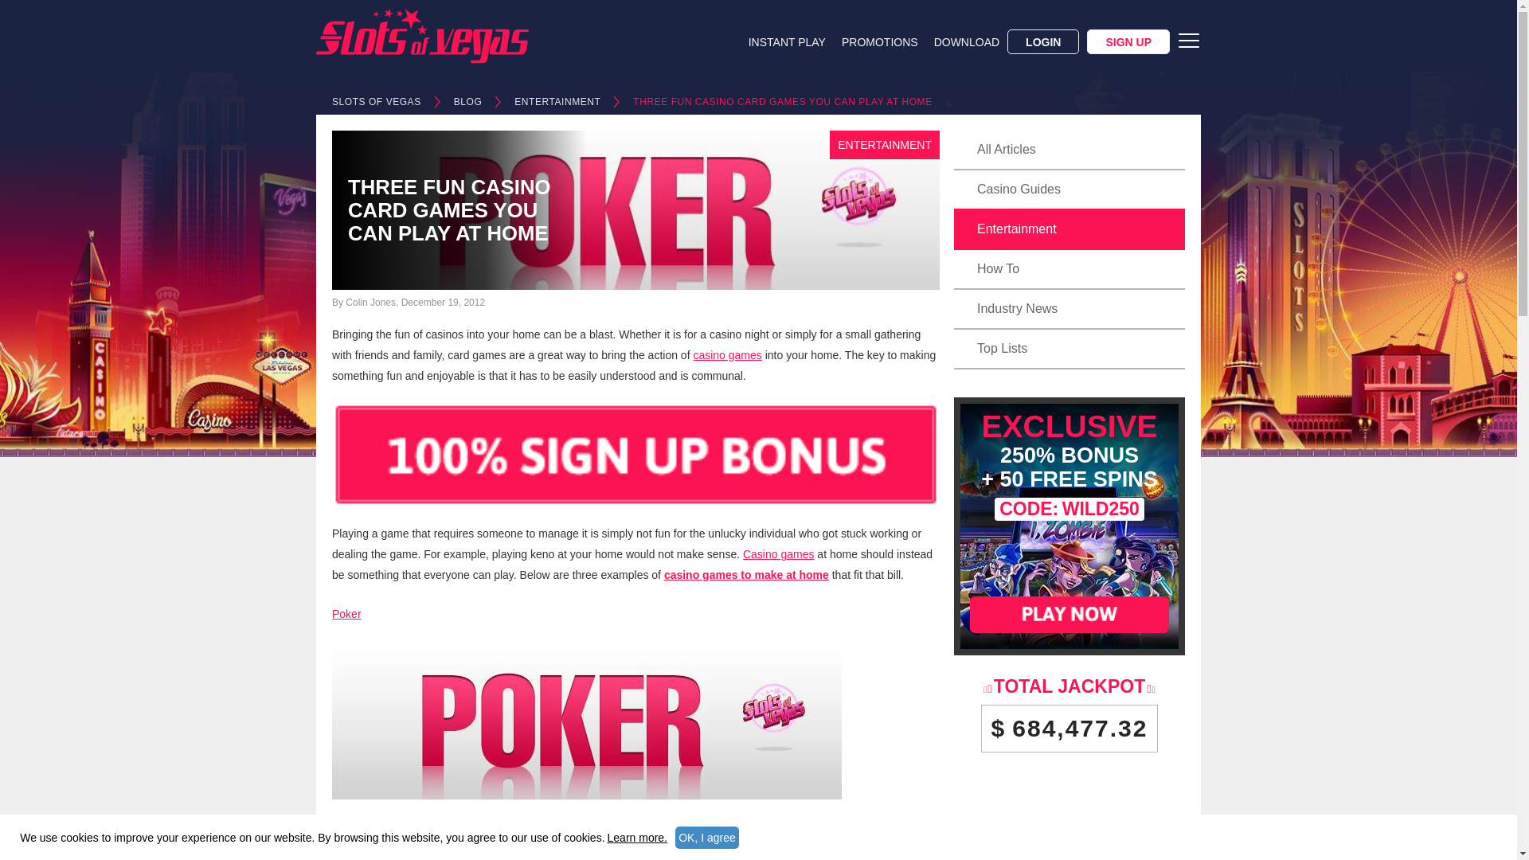 The width and height of the screenshot is (1529, 860). What do you see at coordinates (745, 575) in the screenshot?
I see `casino games to make at home` at bounding box center [745, 575].